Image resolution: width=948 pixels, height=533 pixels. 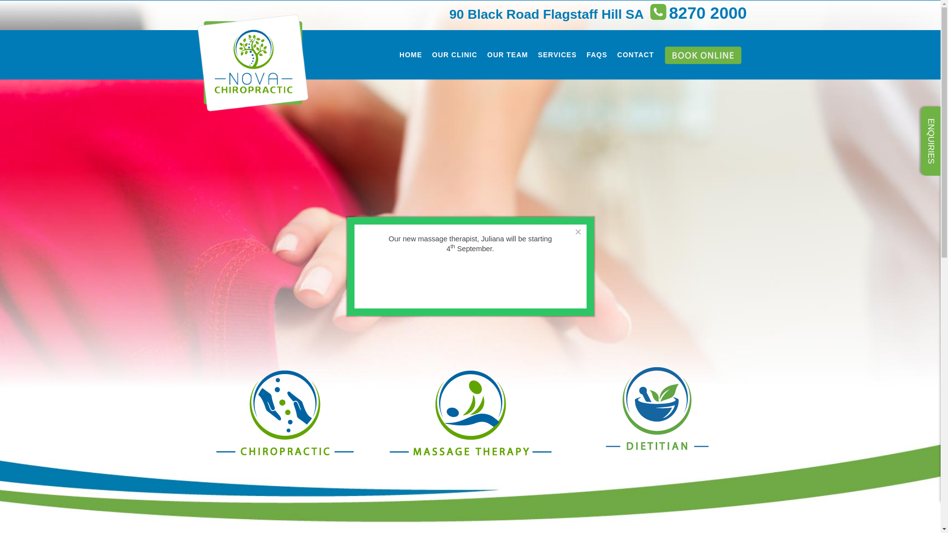 What do you see at coordinates (597, 55) in the screenshot?
I see `FAQS` at bounding box center [597, 55].